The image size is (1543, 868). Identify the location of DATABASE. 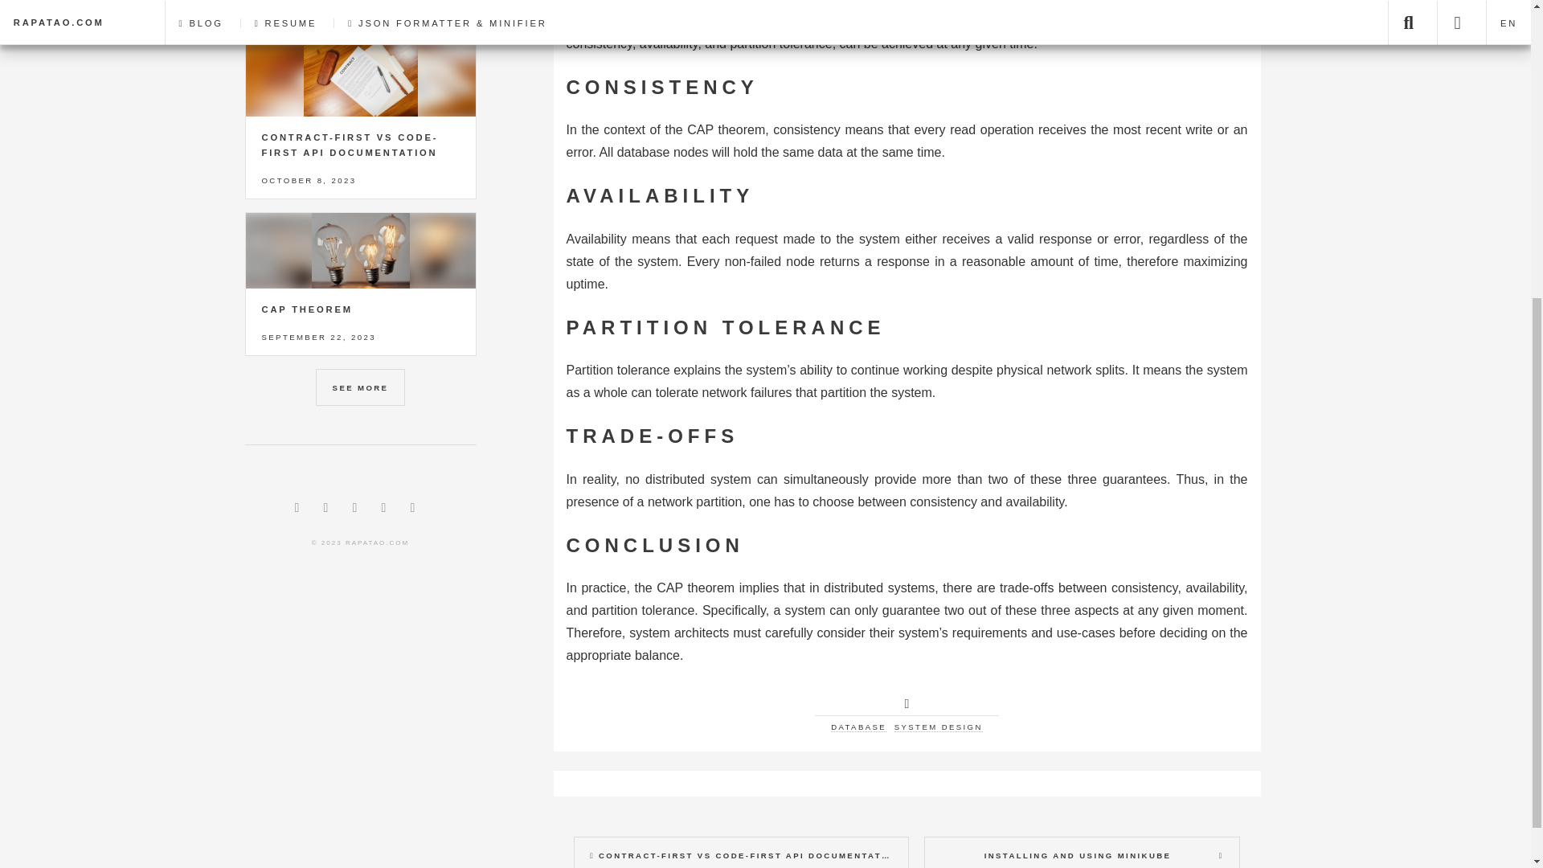
(858, 727).